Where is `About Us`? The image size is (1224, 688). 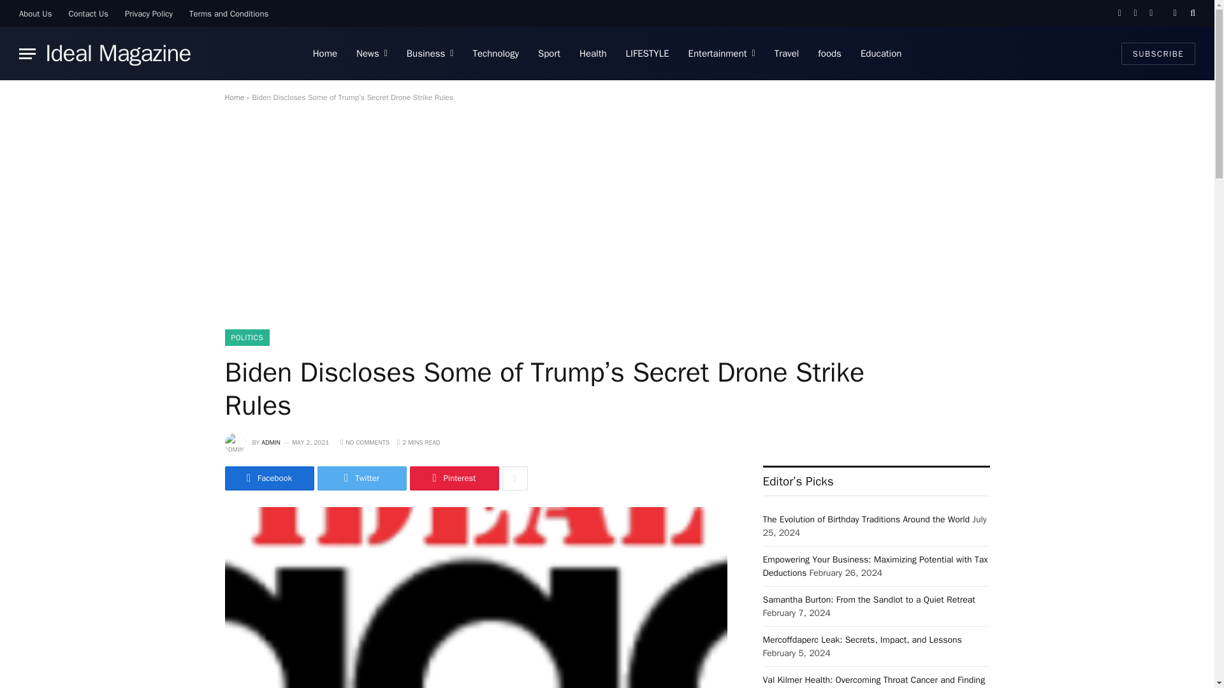
About Us is located at coordinates (36, 13).